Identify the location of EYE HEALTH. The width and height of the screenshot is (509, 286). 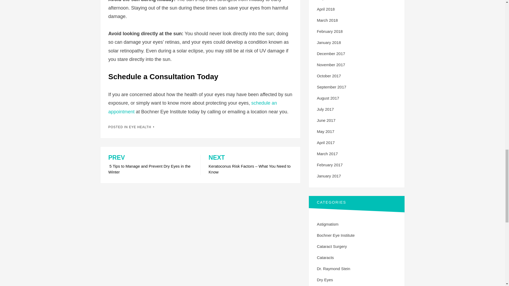
(140, 127).